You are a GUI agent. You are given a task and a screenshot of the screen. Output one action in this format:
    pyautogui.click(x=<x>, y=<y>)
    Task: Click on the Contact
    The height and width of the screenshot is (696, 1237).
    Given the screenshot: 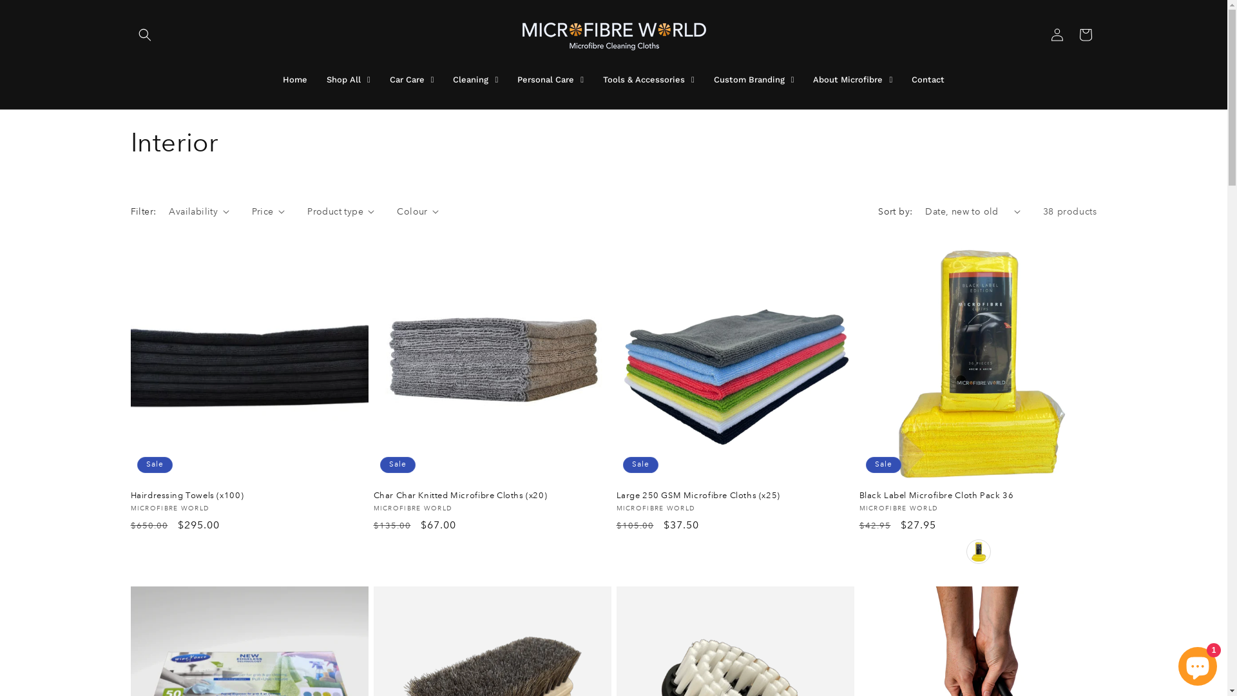 What is the action you would take?
    pyautogui.click(x=928, y=79)
    